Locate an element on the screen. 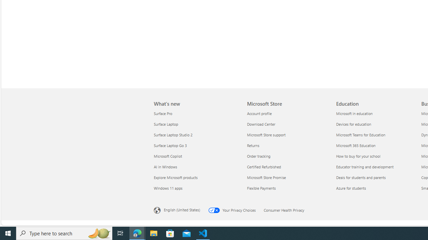  Flexible Payments is located at coordinates (288, 188).